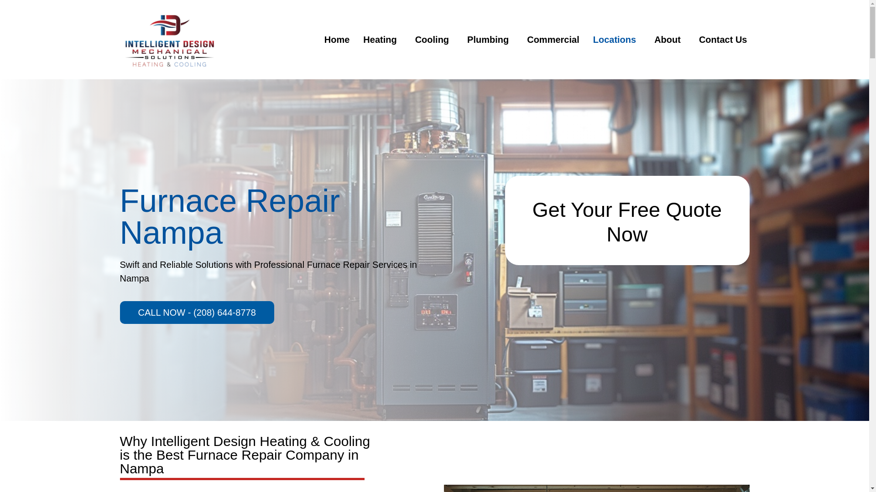 This screenshot has width=876, height=492. Describe the element at coordinates (490, 39) in the screenshot. I see `Plumbing` at that location.